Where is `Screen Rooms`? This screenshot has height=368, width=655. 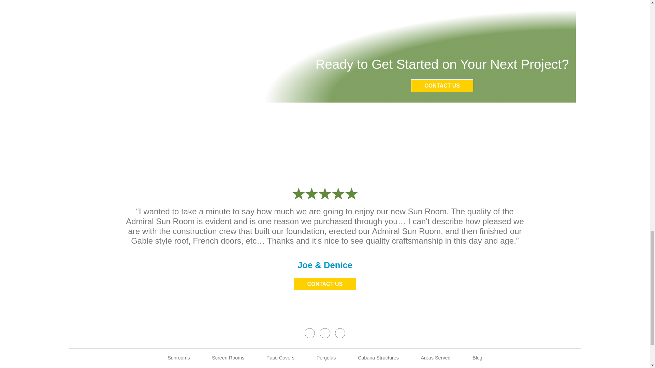 Screen Rooms is located at coordinates (228, 358).